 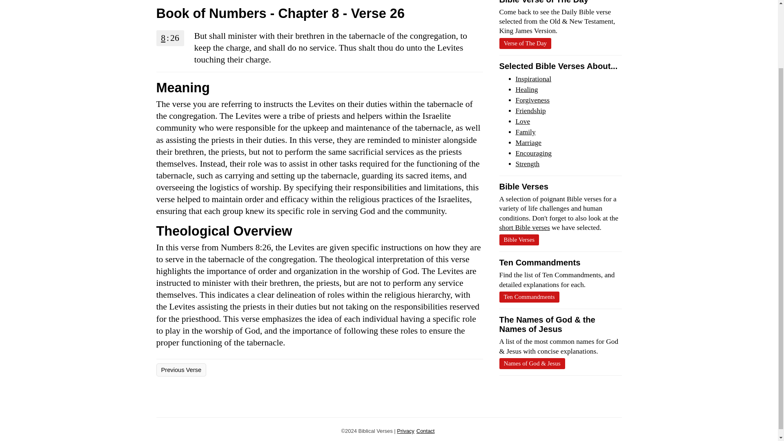 What do you see at coordinates (425, 430) in the screenshot?
I see `Contact` at bounding box center [425, 430].